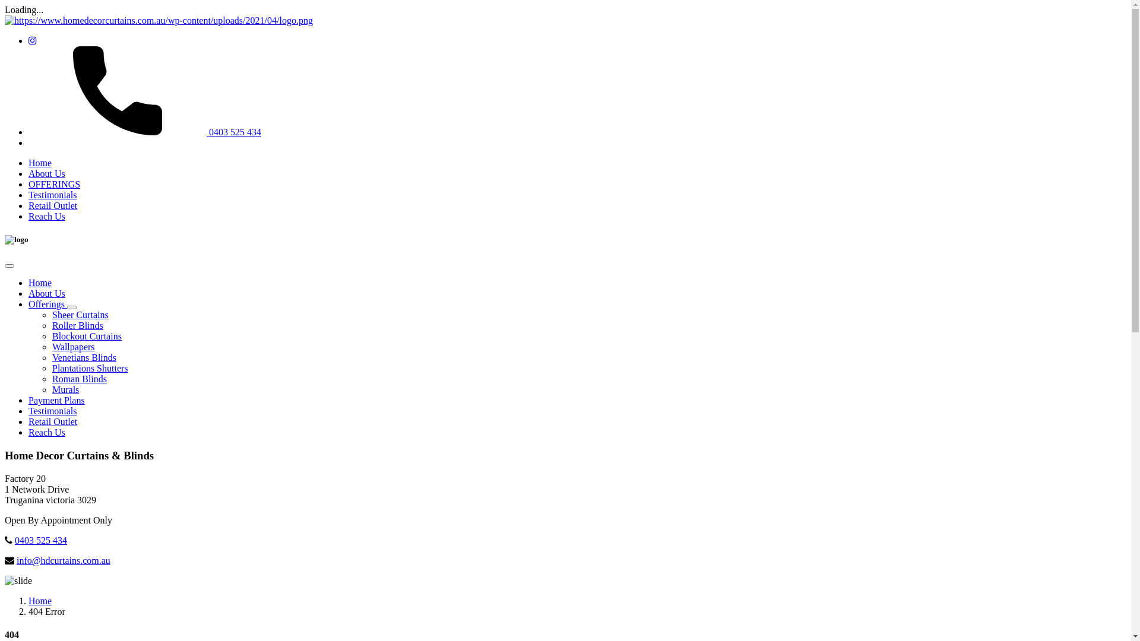 Image resolution: width=1140 pixels, height=641 pixels. What do you see at coordinates (64, 560) in the screenshot?
I see `info@hdcurtains.com.au` at bounding box center [64, 560].